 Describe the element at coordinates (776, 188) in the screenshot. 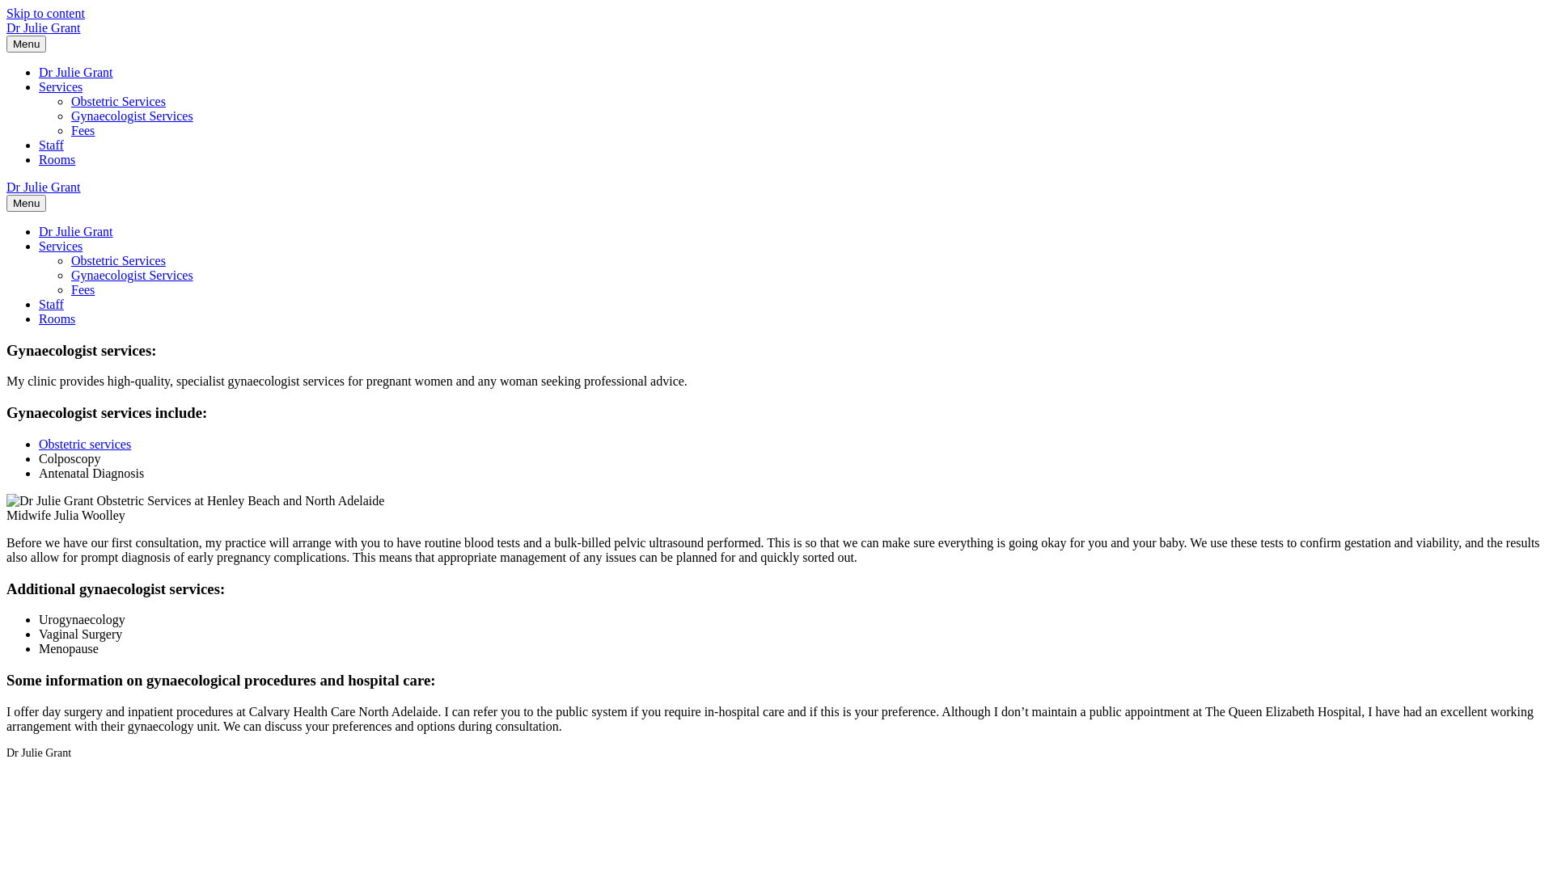

I see `Dr Julie Grant` at that location.